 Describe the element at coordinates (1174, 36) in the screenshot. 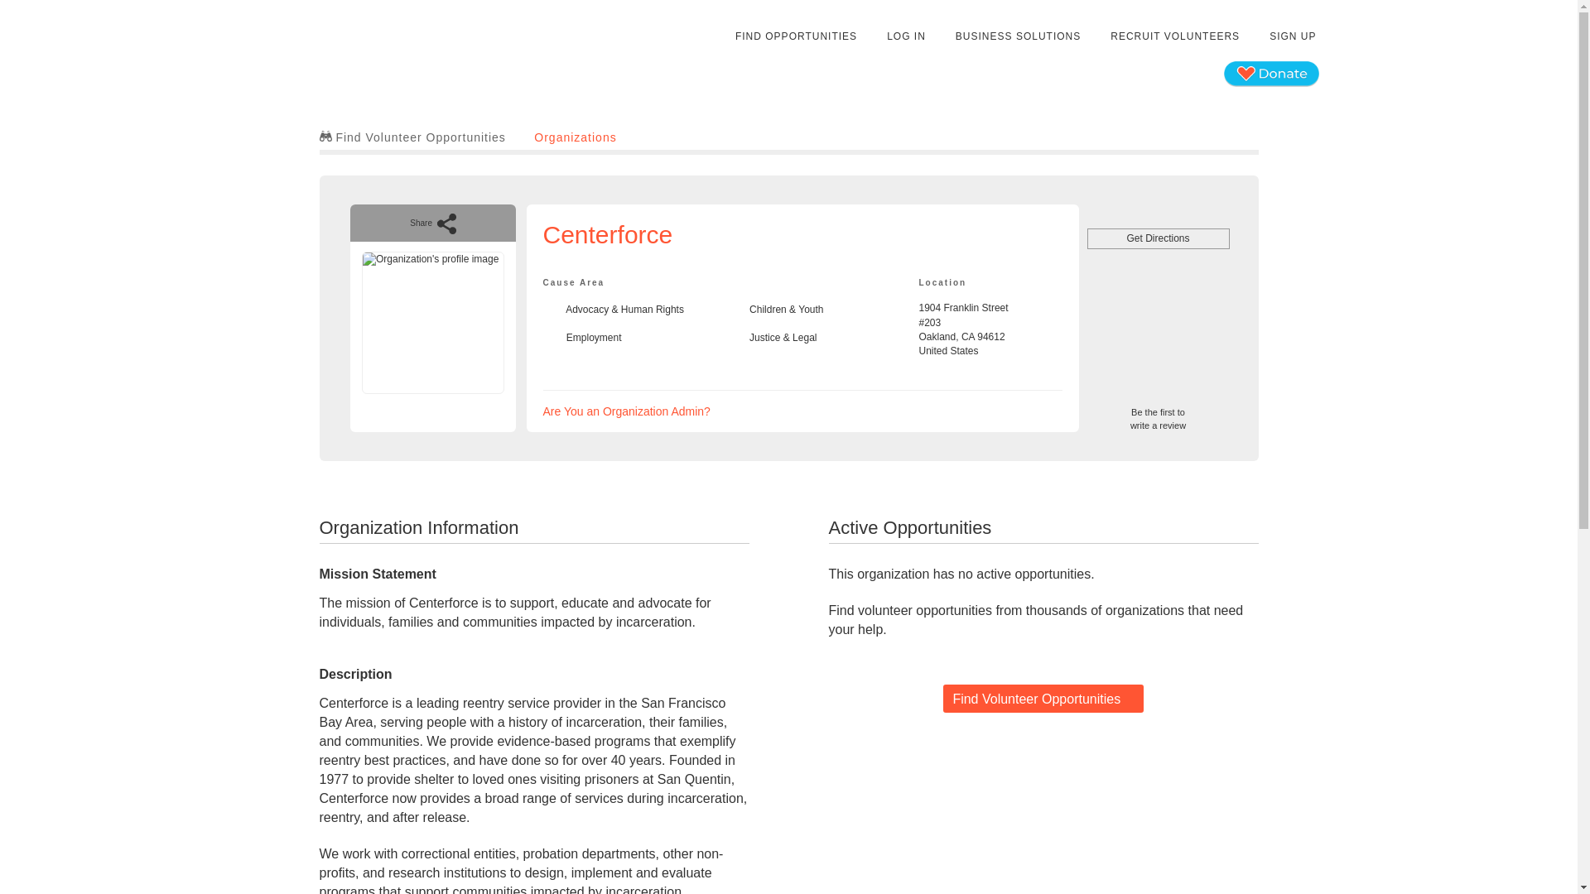

I see `RECRUIT VOLUNTEERS` at that location.